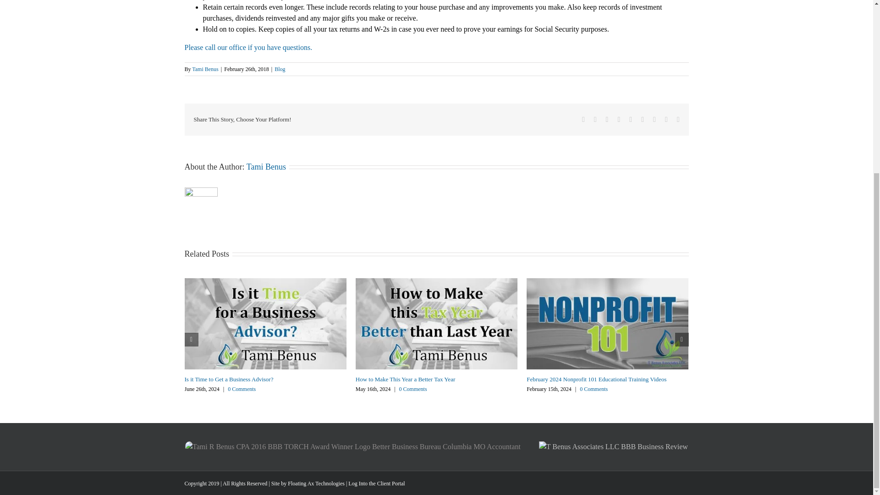  What do you see at coordinates (266, 167) in the screenshot?
I see `Tami Benus` at bounding box center [266, 167].